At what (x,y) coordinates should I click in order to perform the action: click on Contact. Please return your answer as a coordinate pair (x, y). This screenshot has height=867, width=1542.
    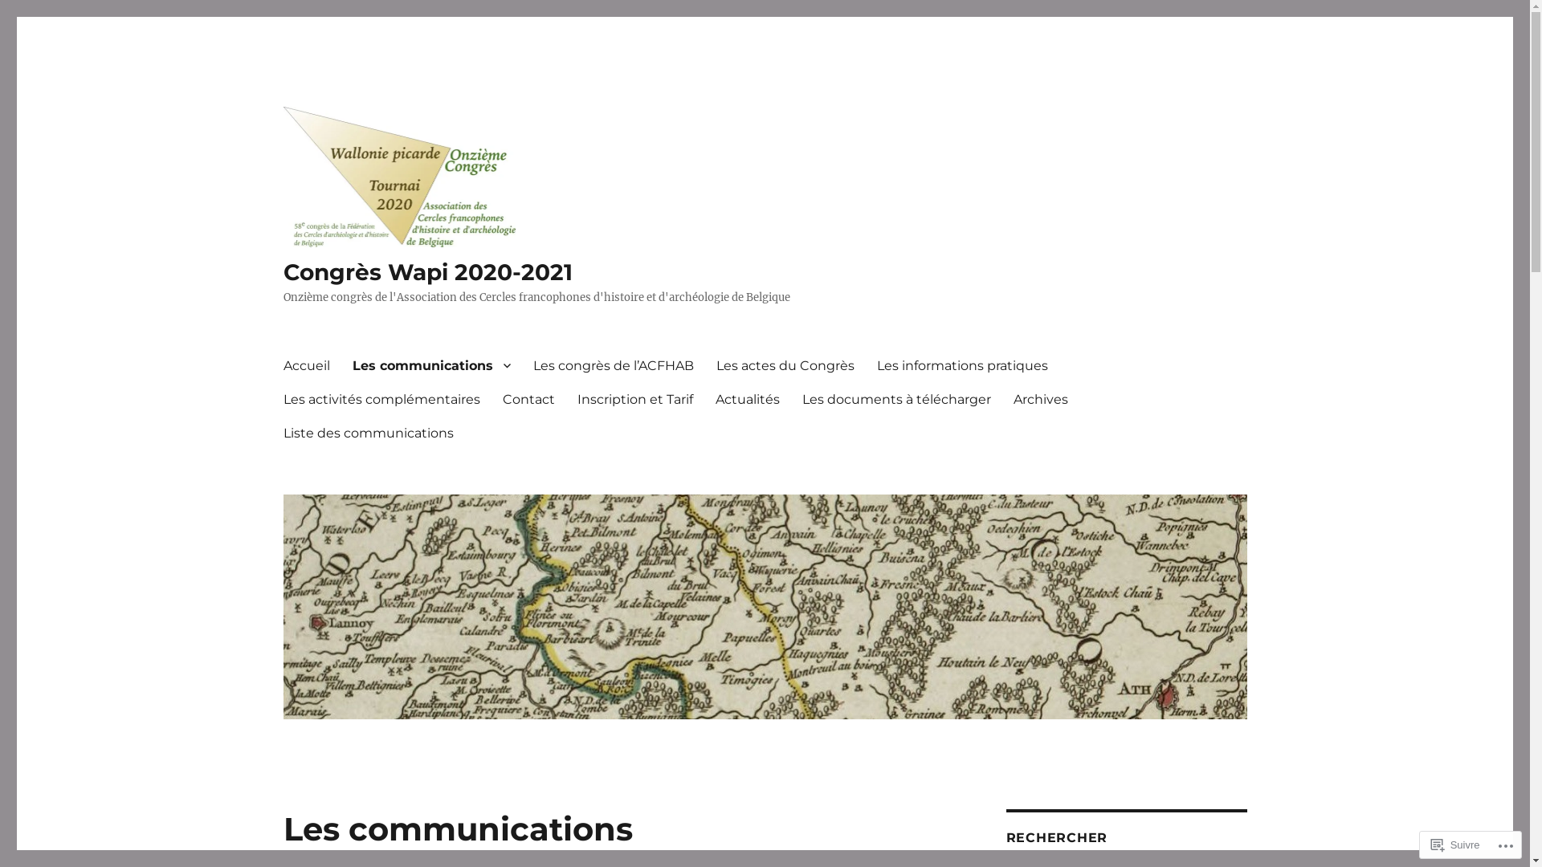
    Looking at the image, I should click on (528, 399).